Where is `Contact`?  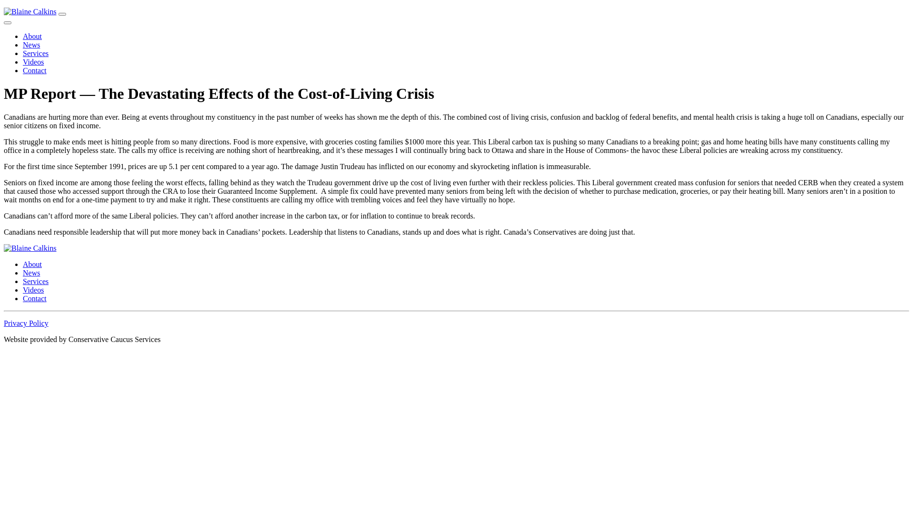 Contact is located at coordinates (35, 298).